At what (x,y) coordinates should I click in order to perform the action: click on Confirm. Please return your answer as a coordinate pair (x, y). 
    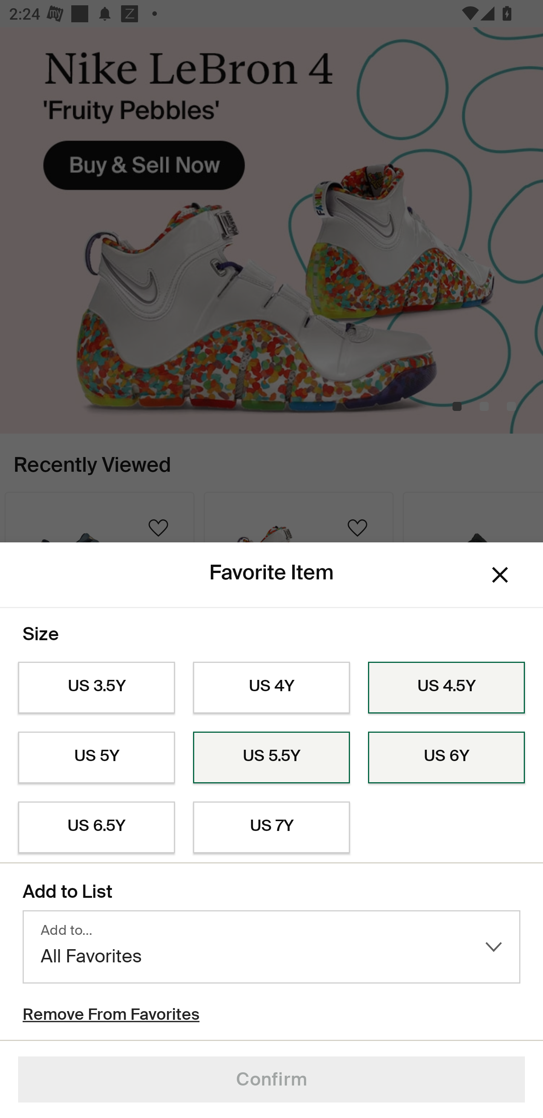
    Looking at the image, I should click on (271, 1079).